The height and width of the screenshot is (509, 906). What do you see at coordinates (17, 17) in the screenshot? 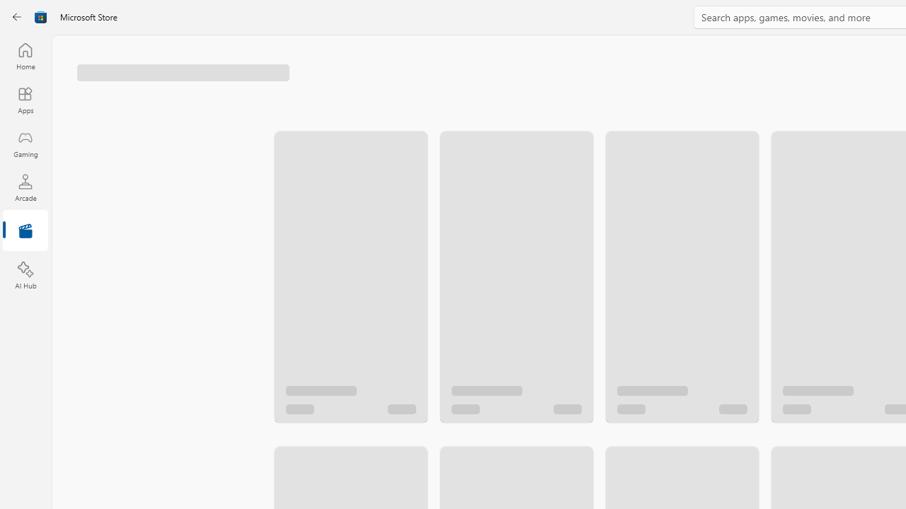
I see `Back` at bounding box center [17, 17].